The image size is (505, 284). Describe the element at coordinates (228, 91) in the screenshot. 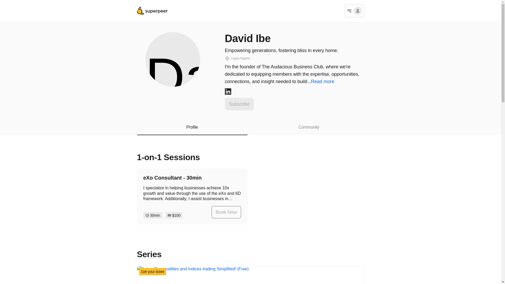

I see `Linkedin` at that location.